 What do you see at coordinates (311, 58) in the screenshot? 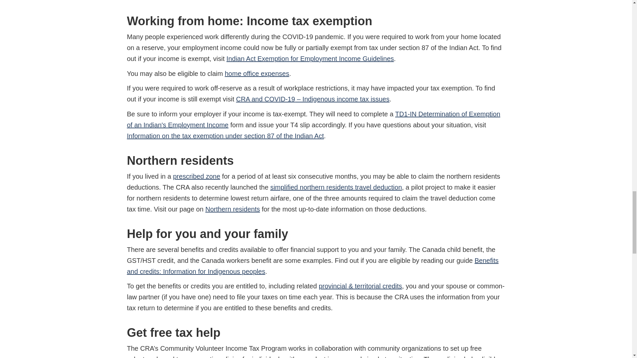
I see `Indian Act Exemption for Employment Income Guidelines` at bounding box center [311, 58].